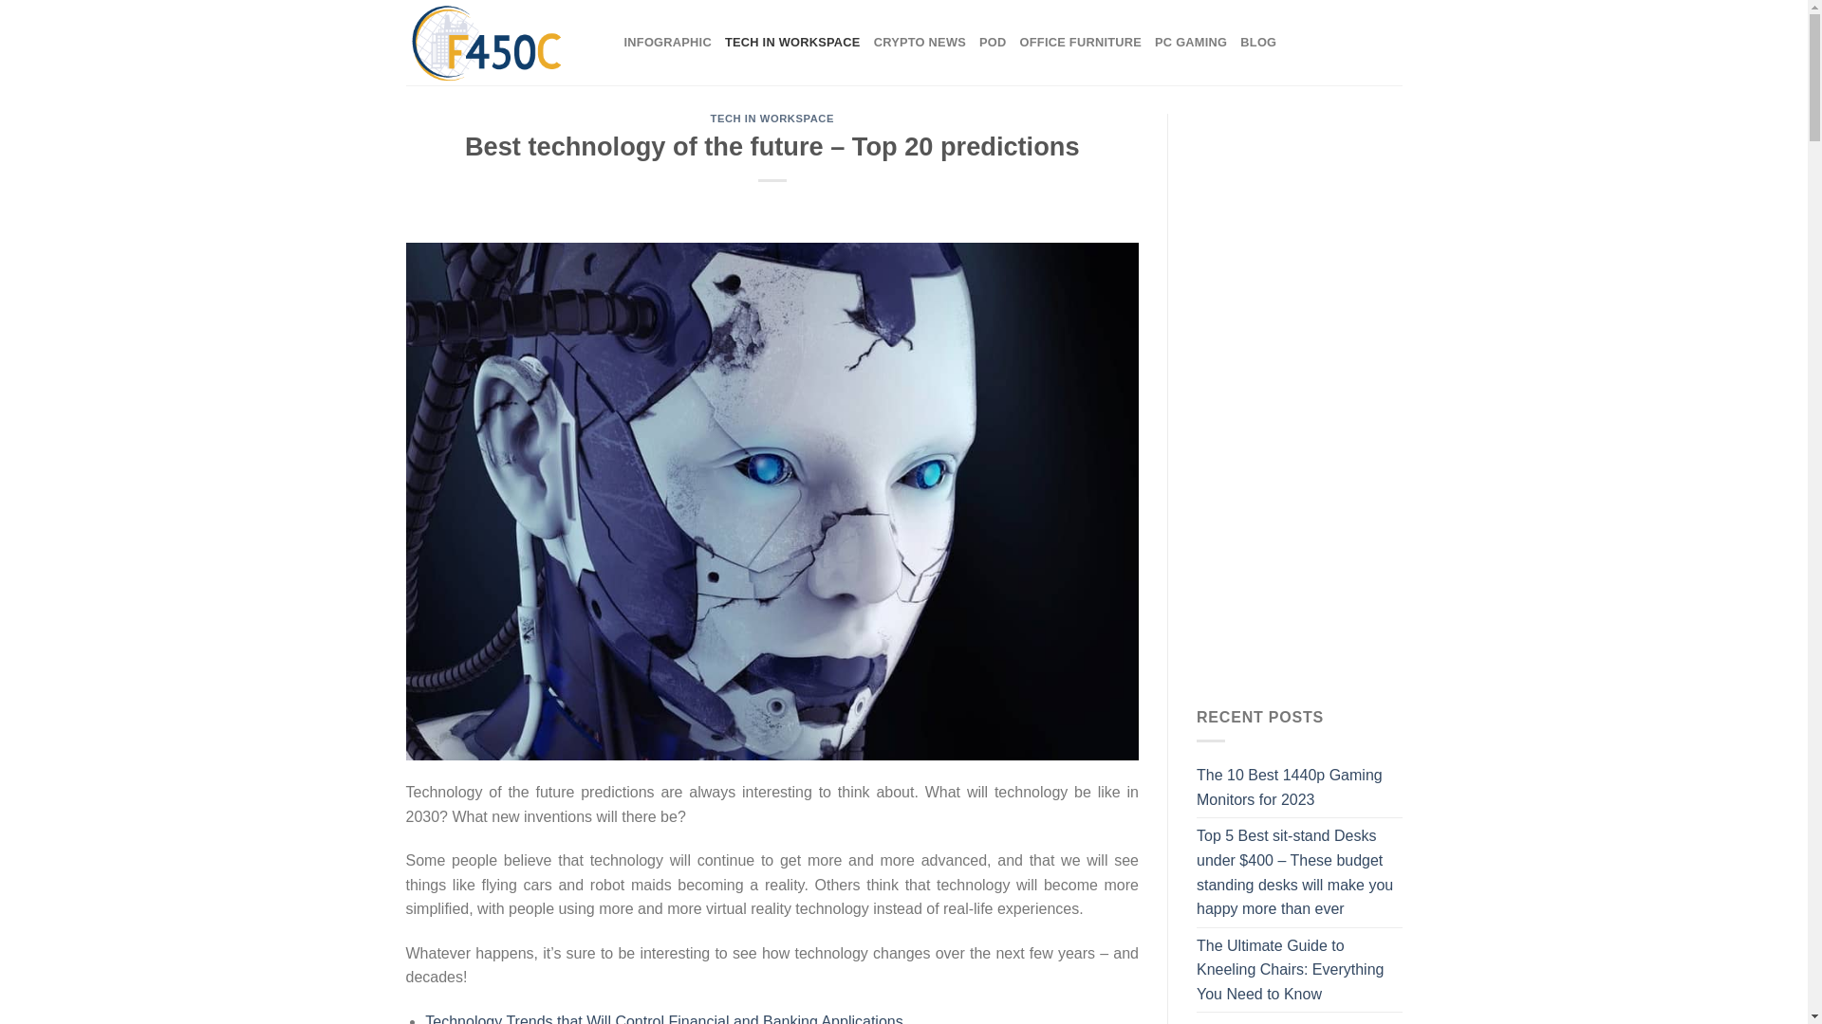 The height and width of the screenshot is (1024, 1822). Describe the element at coordinates (668, 42) in the screenshot. I see `INFOGRAPHIC` at that location.